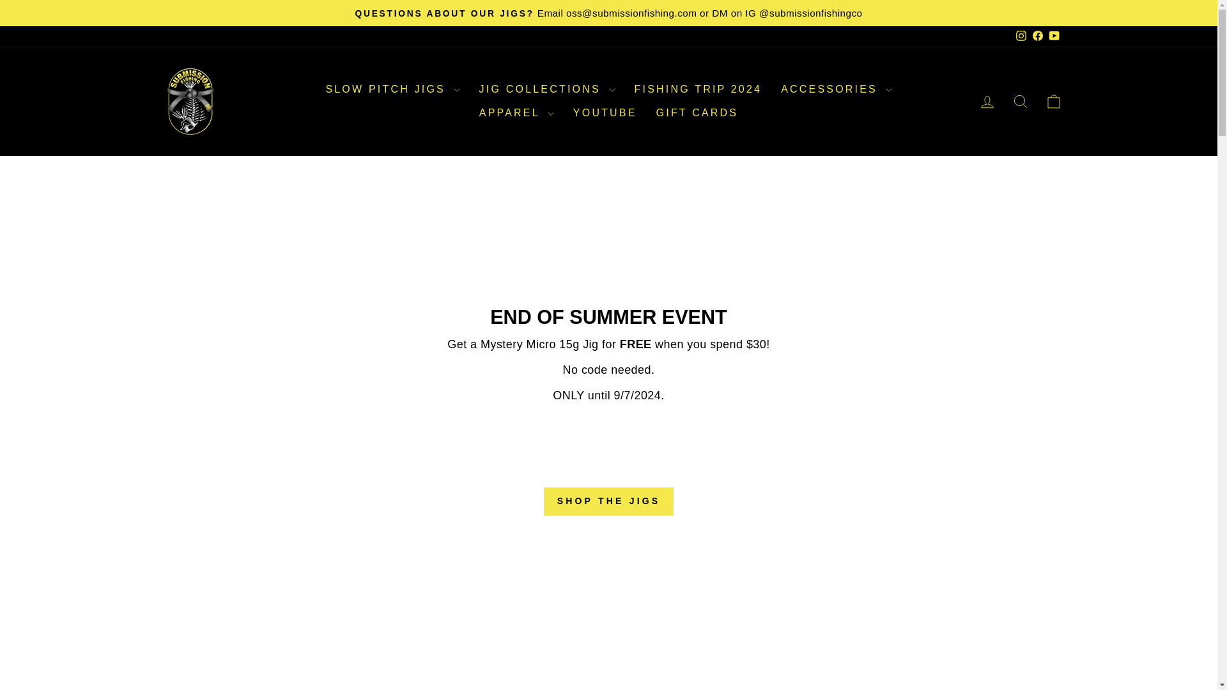 Image resolution: width=1227 pixels, height=690 pixels. I want to click on ICON-SEARCH, so click(1020, 101).